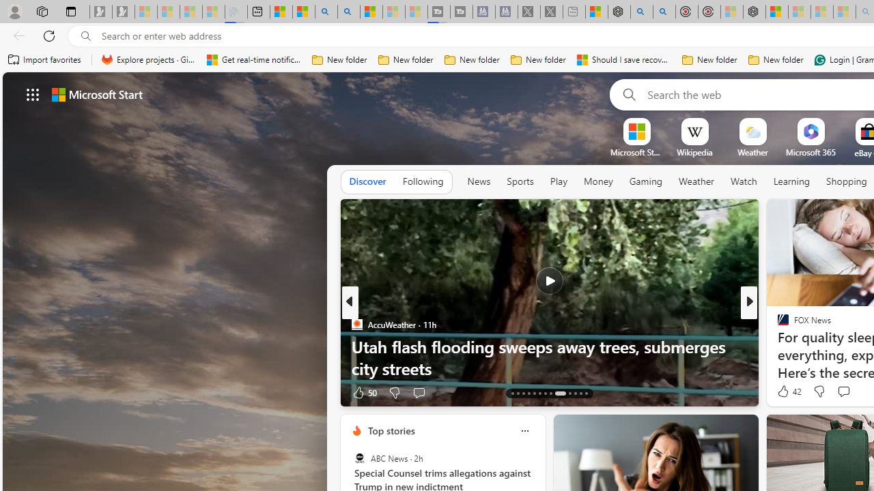 This screenshot has height=491, width=874. Describe the element at coordinates (844, 391) in the screenshot. I see `Start the conversation` at that location.